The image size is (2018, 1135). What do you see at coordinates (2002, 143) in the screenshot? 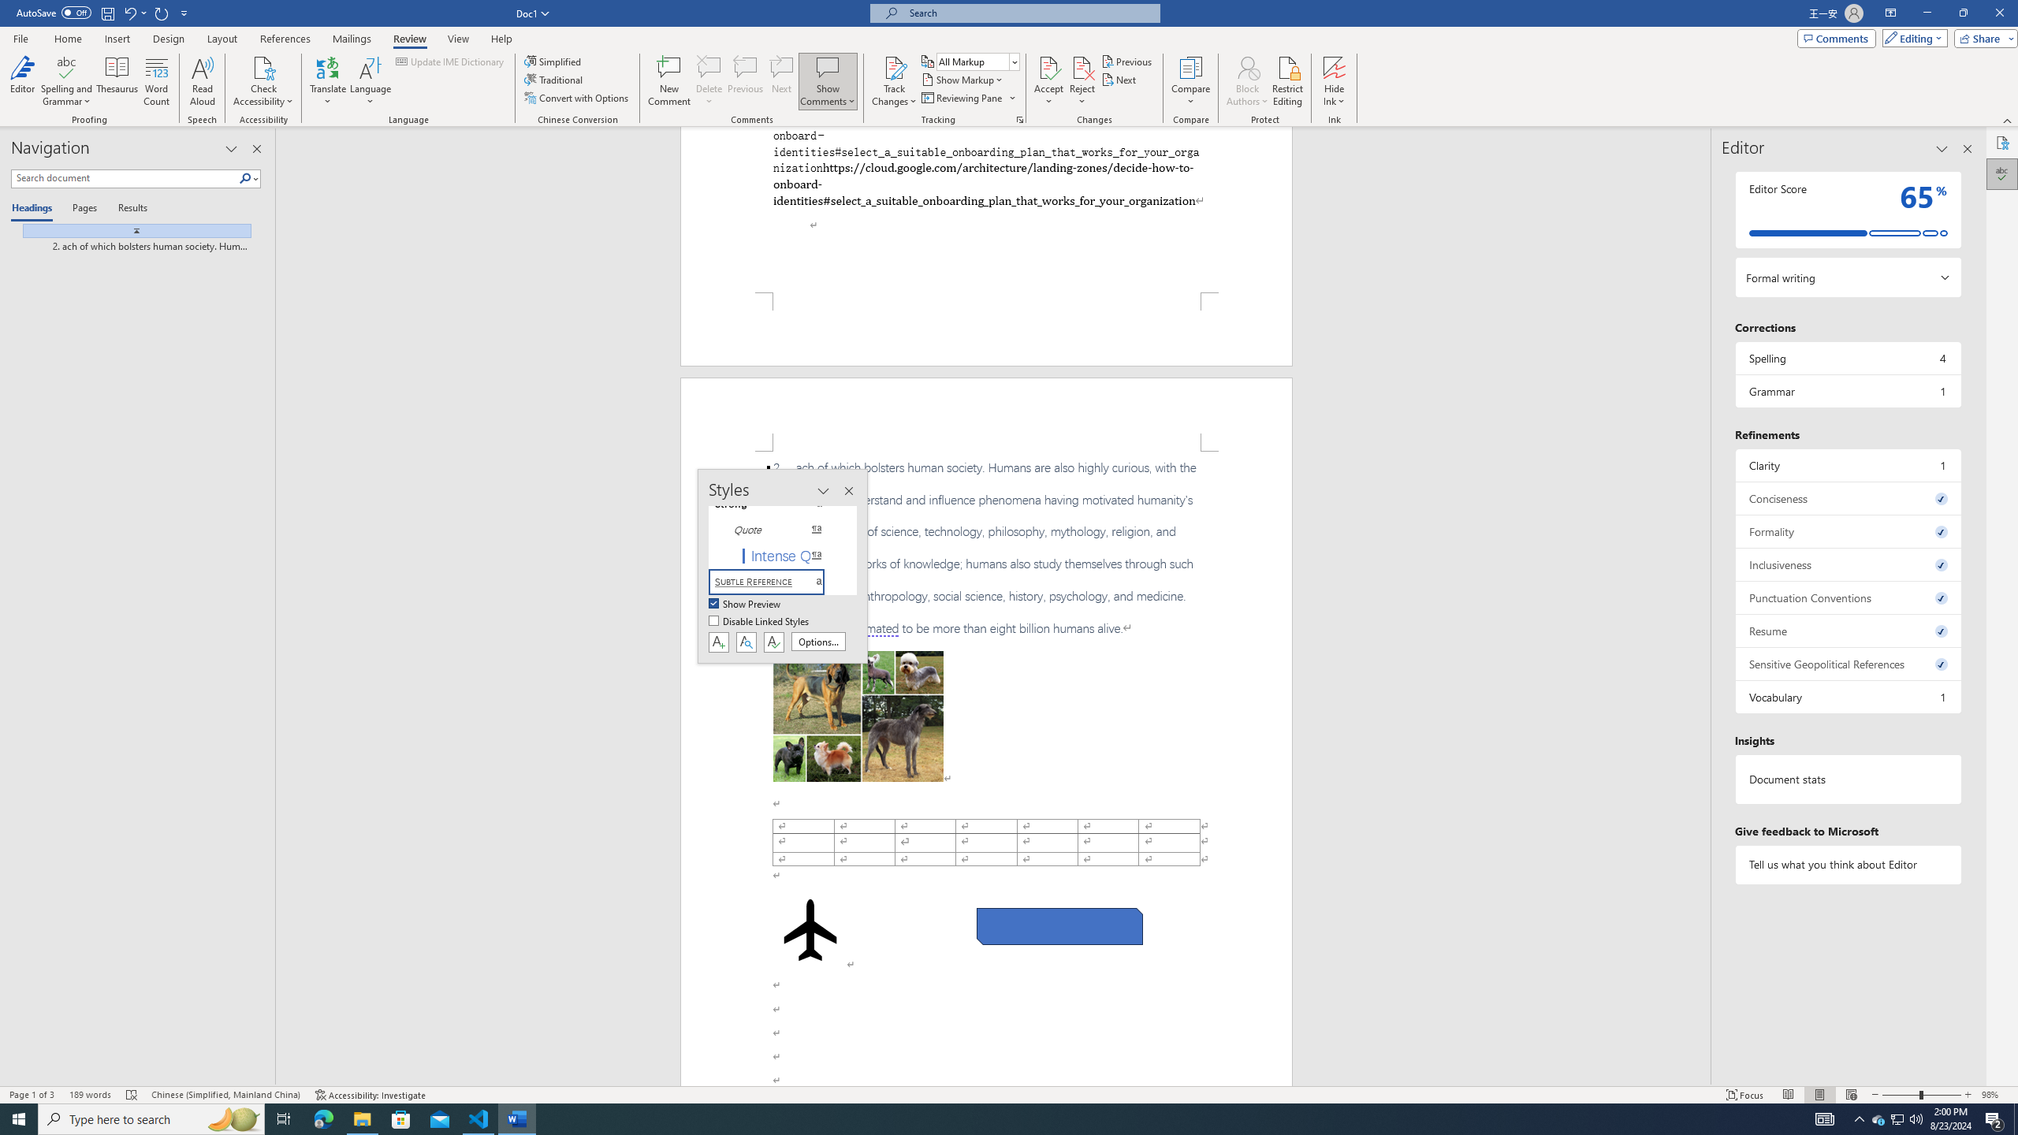
I see `Accessibility` at bounding box center [2002, 143].